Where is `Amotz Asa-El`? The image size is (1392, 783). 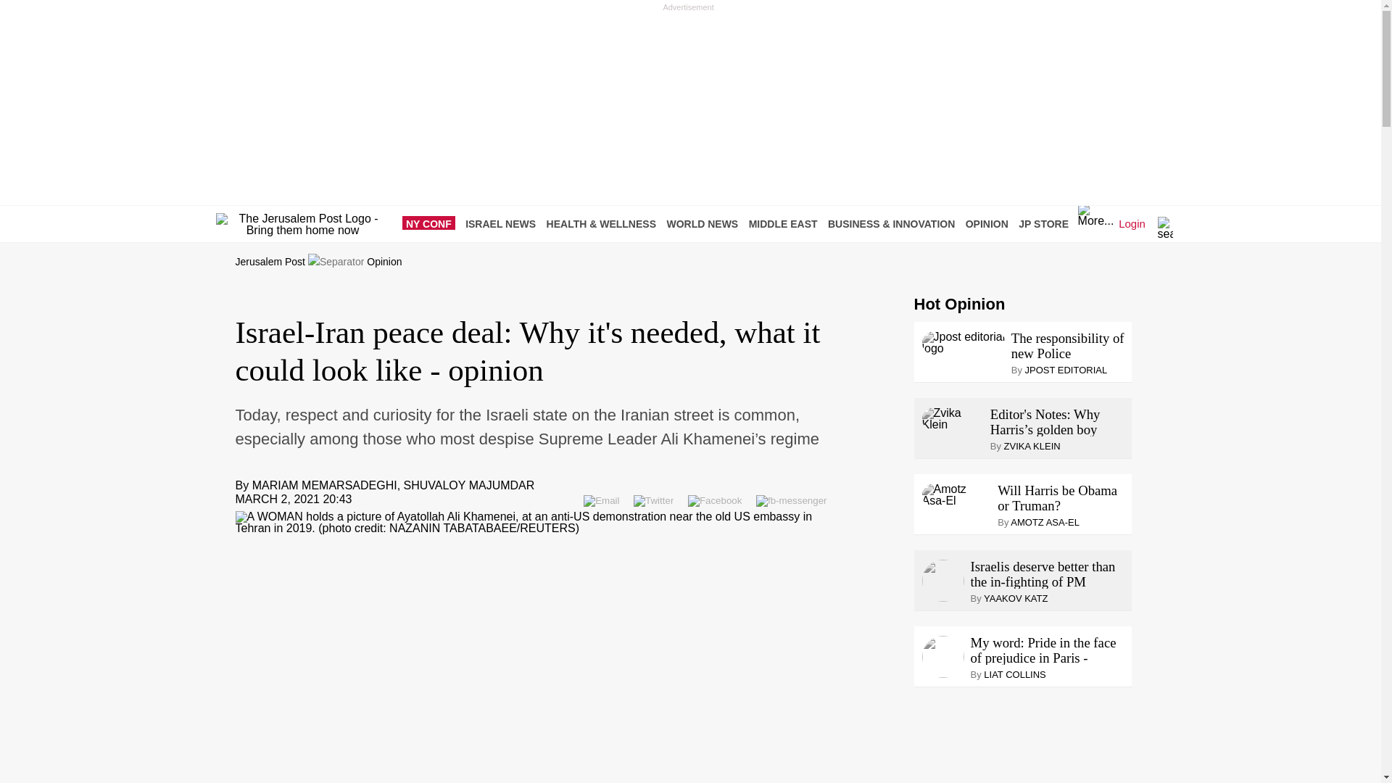 Amotz Asa-El is located at coordinates (957, 494).